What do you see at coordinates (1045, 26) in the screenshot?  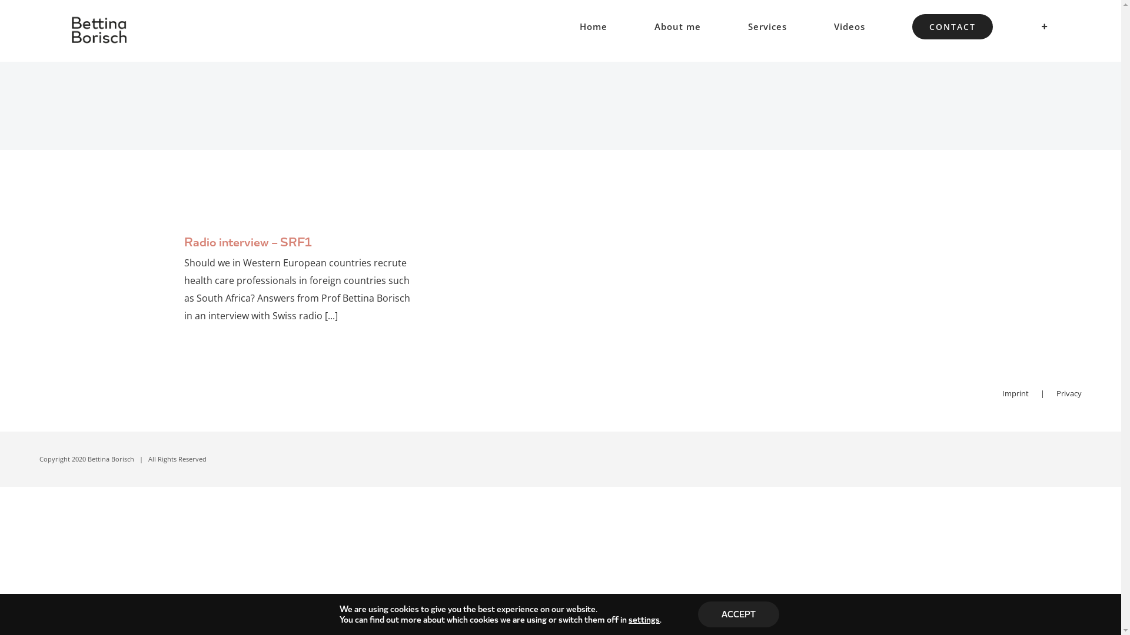 I see `Toggle Sliding Bar` at bounding box center [1045, 26].